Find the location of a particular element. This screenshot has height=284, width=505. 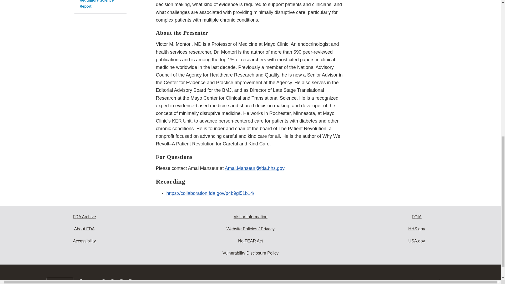

Follow FDA on Facebook is located at coordinates (82, 282).